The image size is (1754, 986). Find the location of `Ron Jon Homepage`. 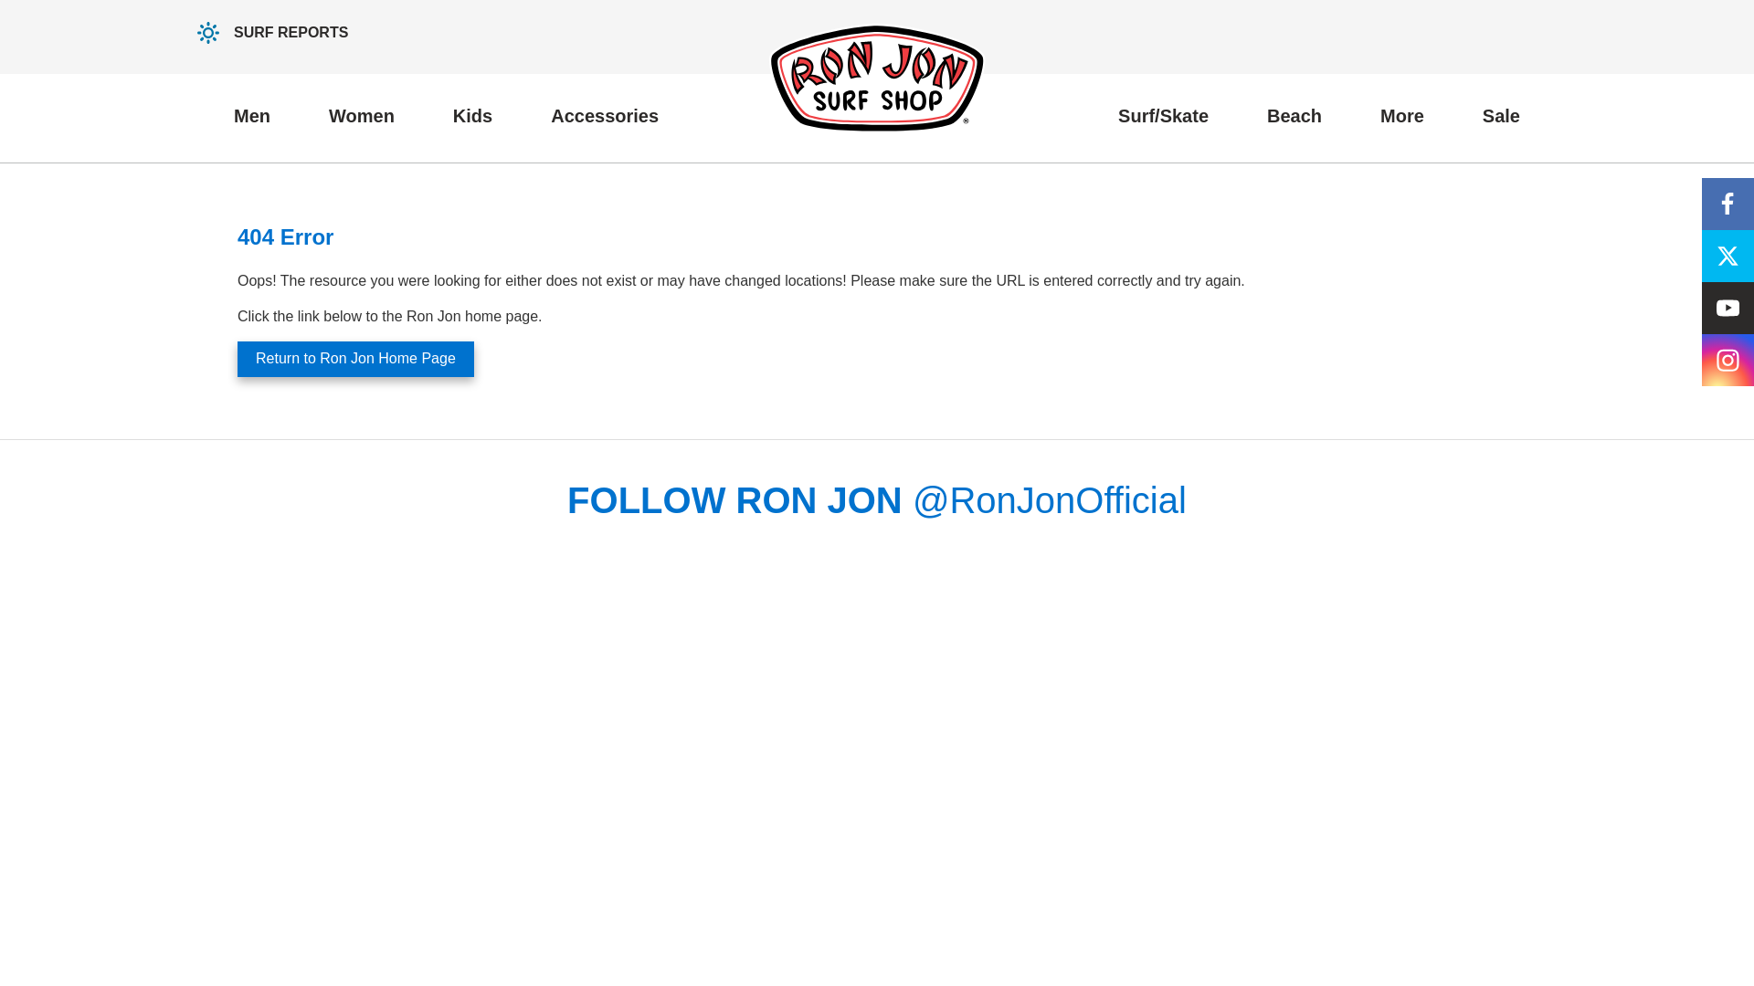

Ron Jon Homepage is located at coordinates (877, 77).